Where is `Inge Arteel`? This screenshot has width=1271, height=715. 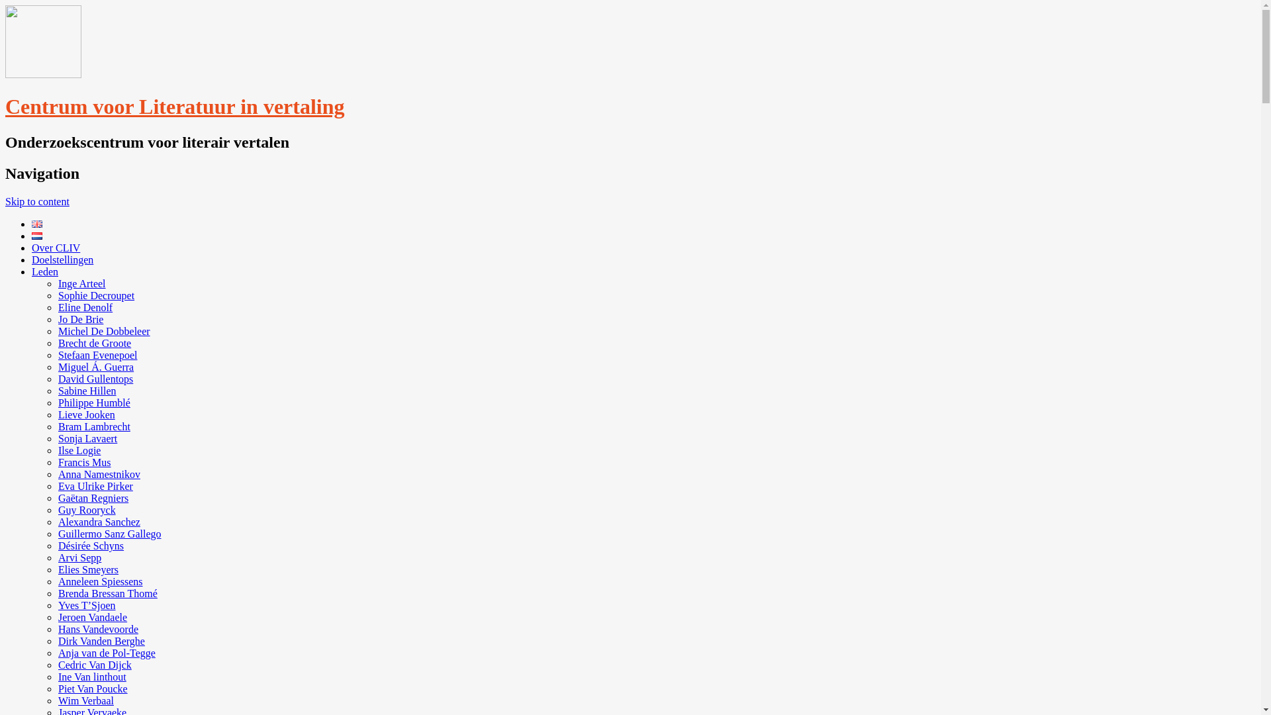
Inge Arteel is located at coordinates (82, 283).